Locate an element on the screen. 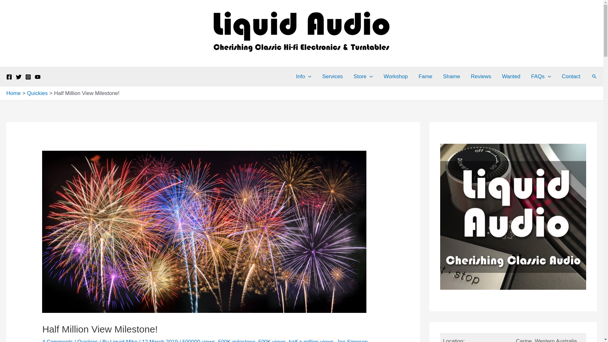  Fame is located at coordinates (426, 77).